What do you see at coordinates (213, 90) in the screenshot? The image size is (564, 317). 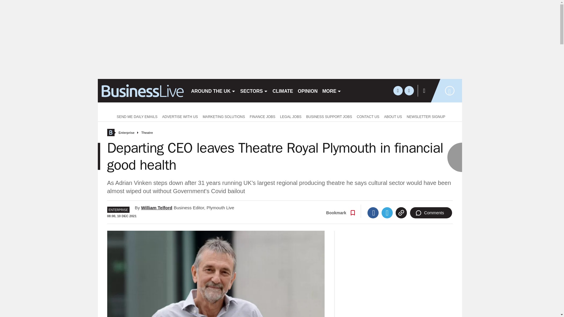 I see `AROUND THE UK` at bounding box center [213, 90].